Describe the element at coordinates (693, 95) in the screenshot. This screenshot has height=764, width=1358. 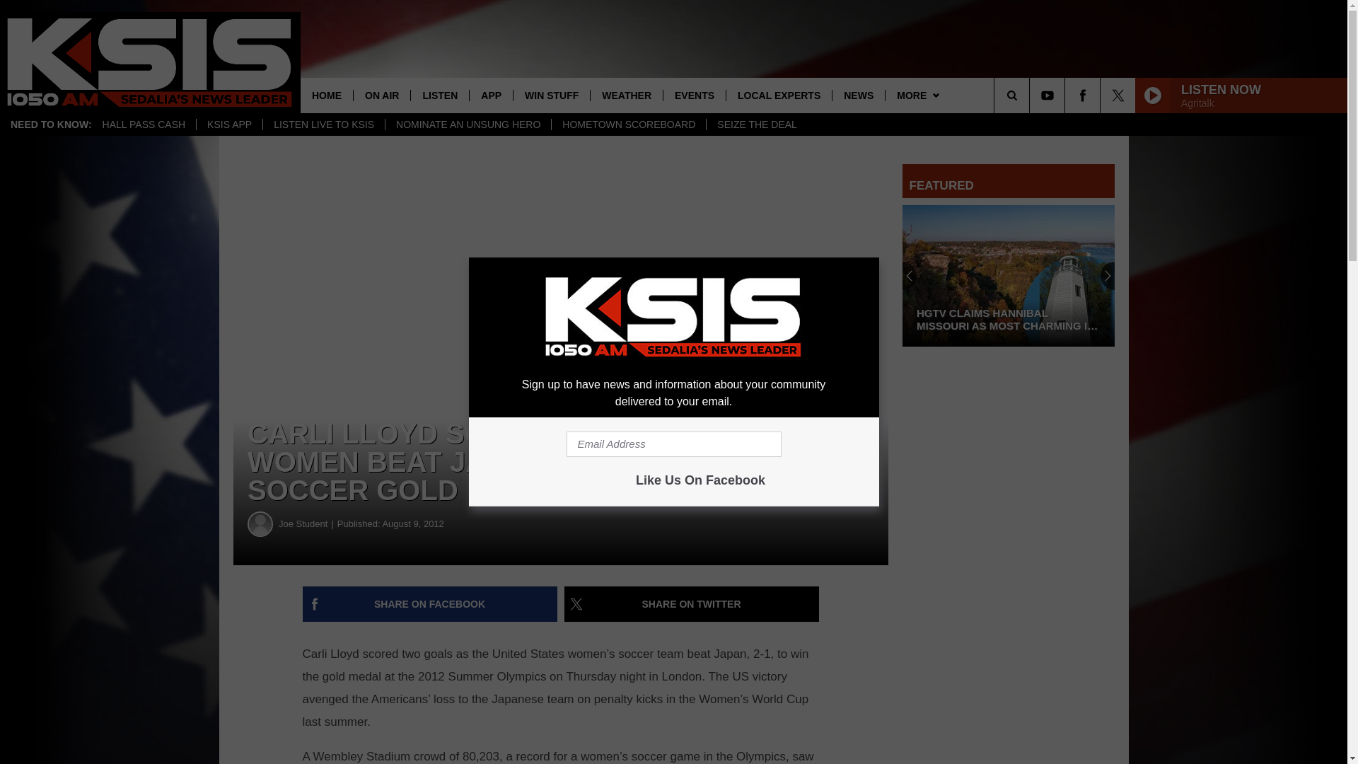
I see `EVENTS` at that location.